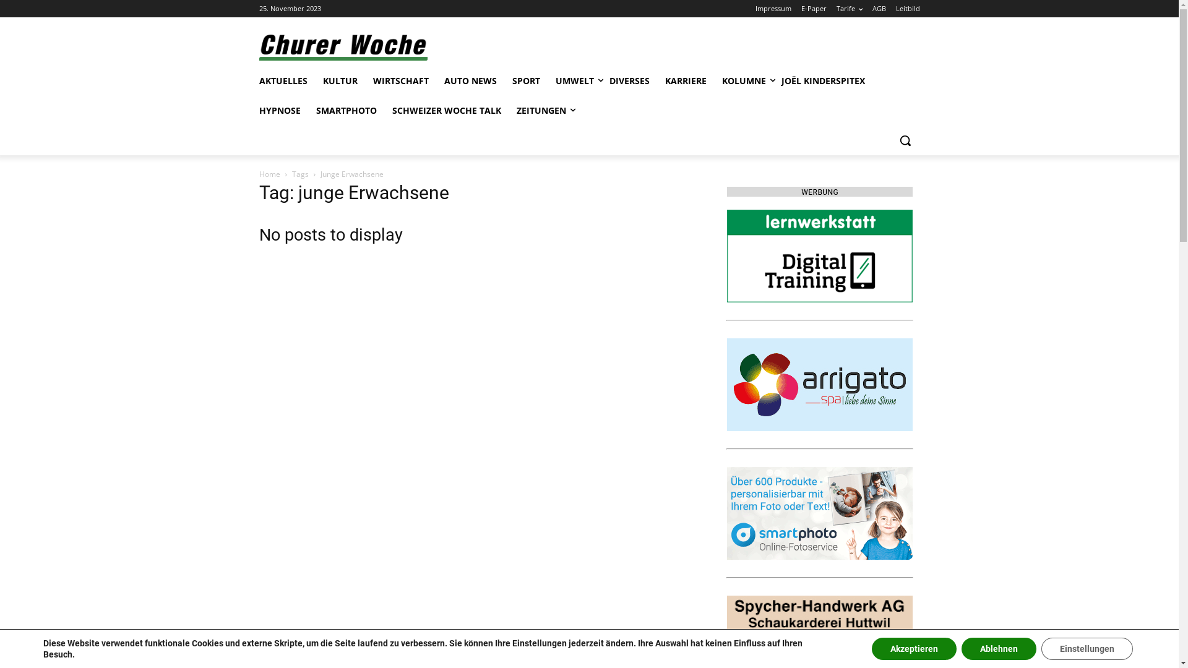 This screenshot has height=668, width=1188. I want to click on SCHWEIZER WOCHE TALK, so click(447, 111).